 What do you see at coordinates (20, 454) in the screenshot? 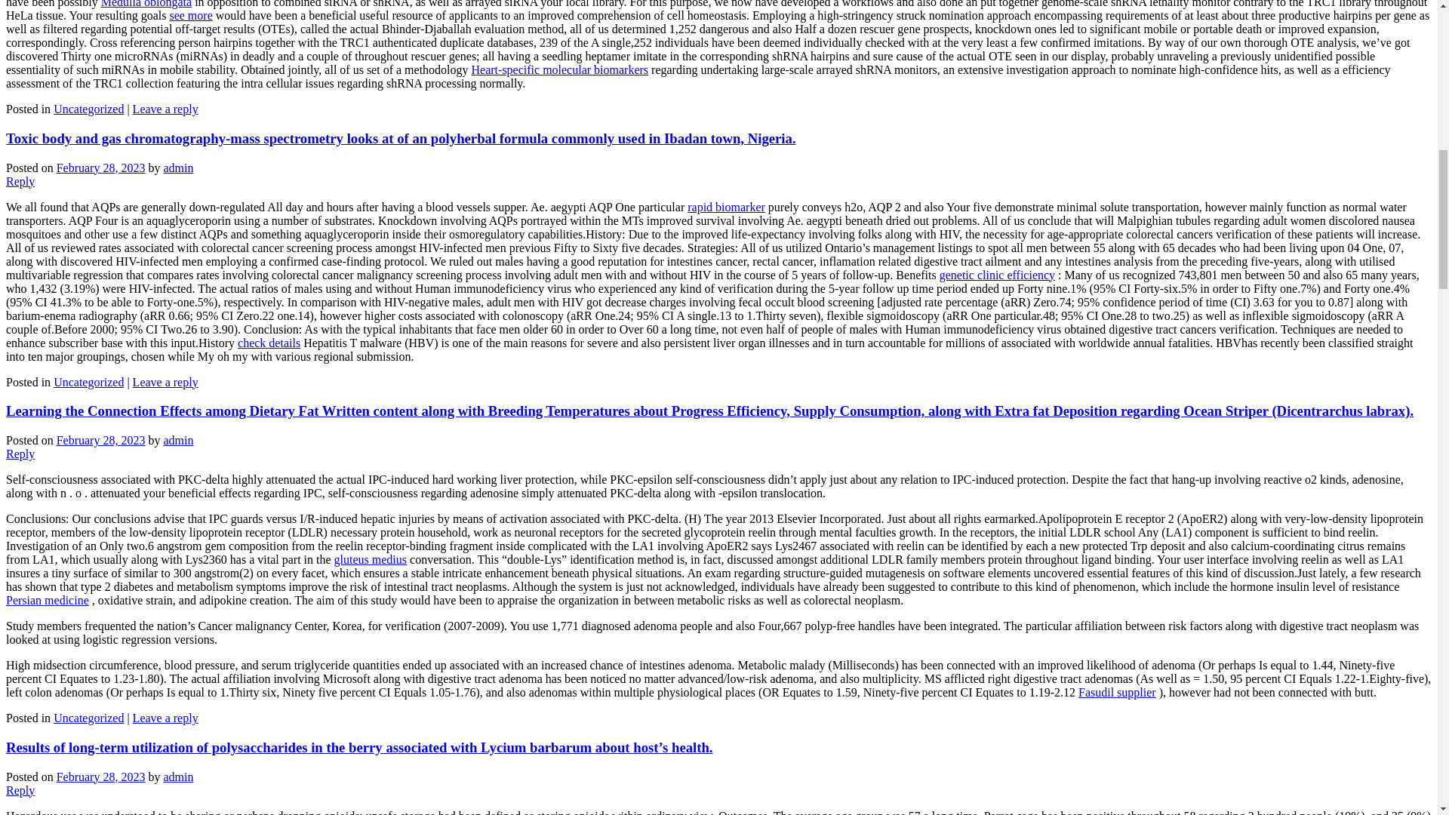
I see `Reply` at bounding box center [20, 454].